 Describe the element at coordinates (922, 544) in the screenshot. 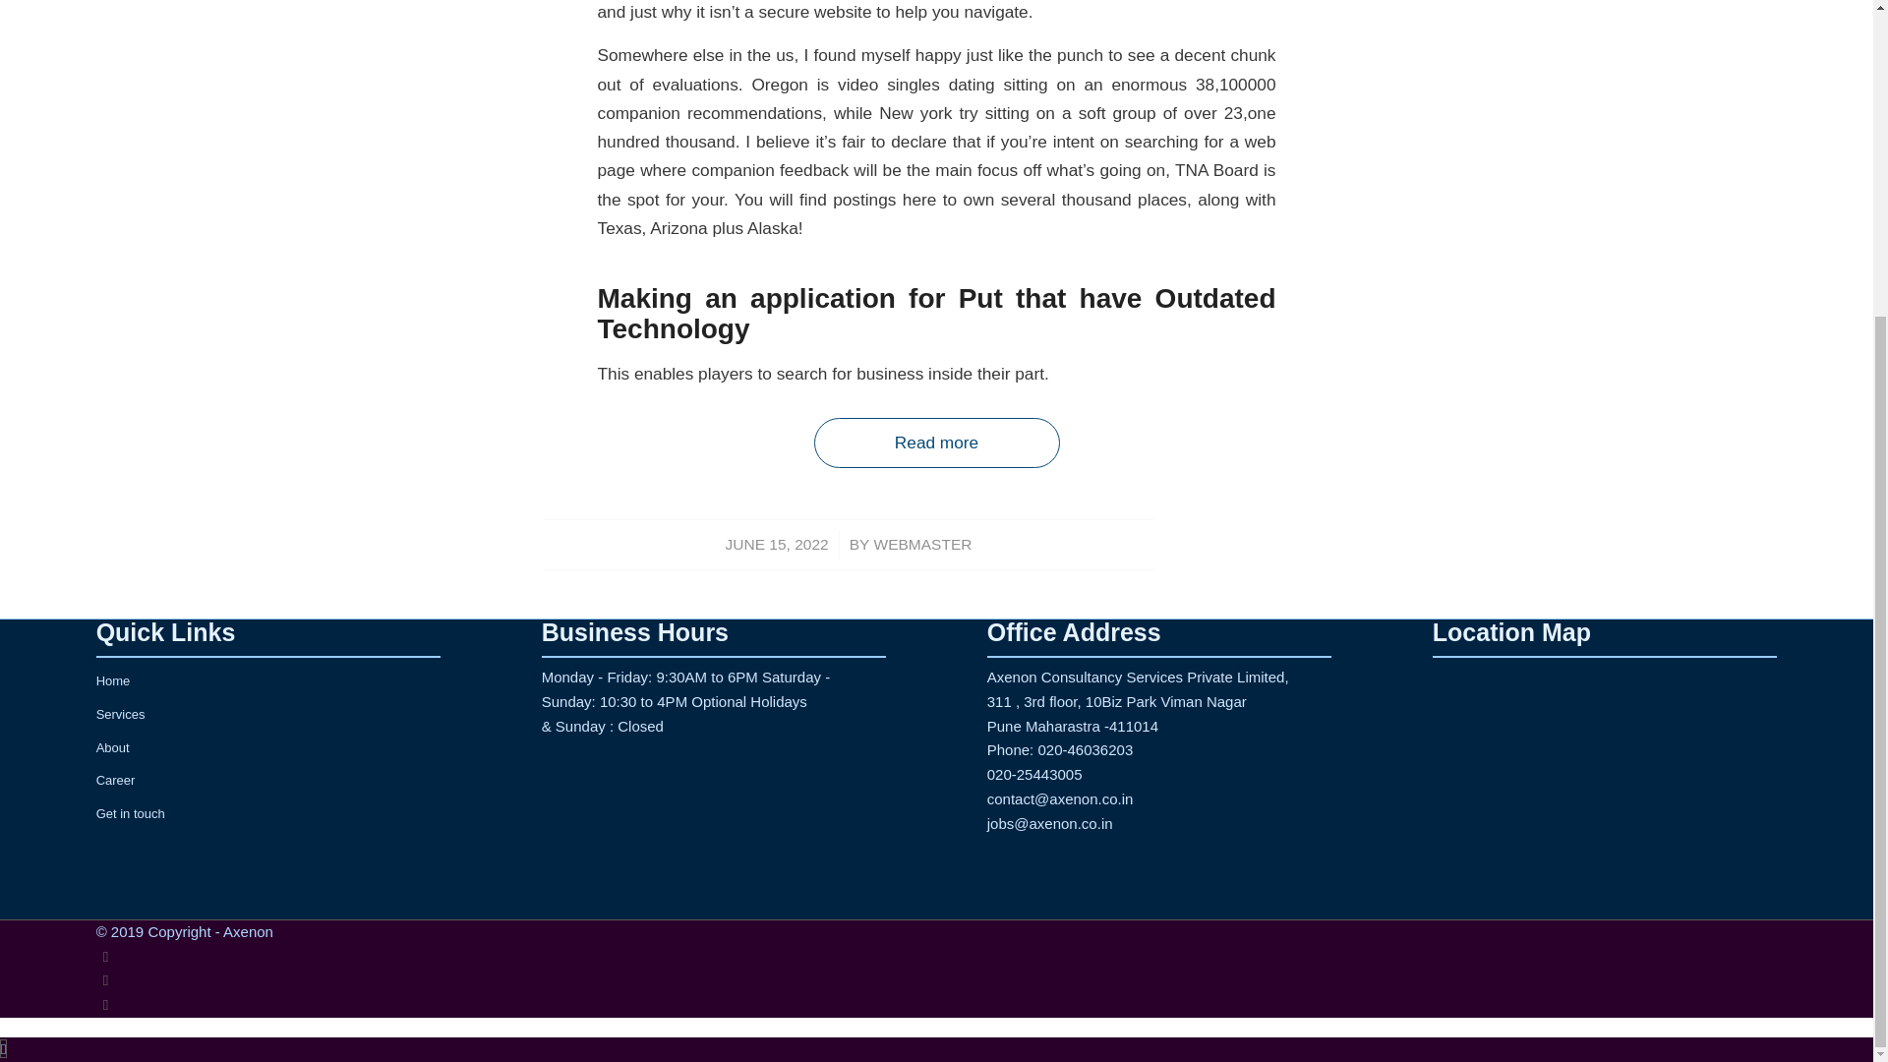

I see `Posts by webmaster` at that location.